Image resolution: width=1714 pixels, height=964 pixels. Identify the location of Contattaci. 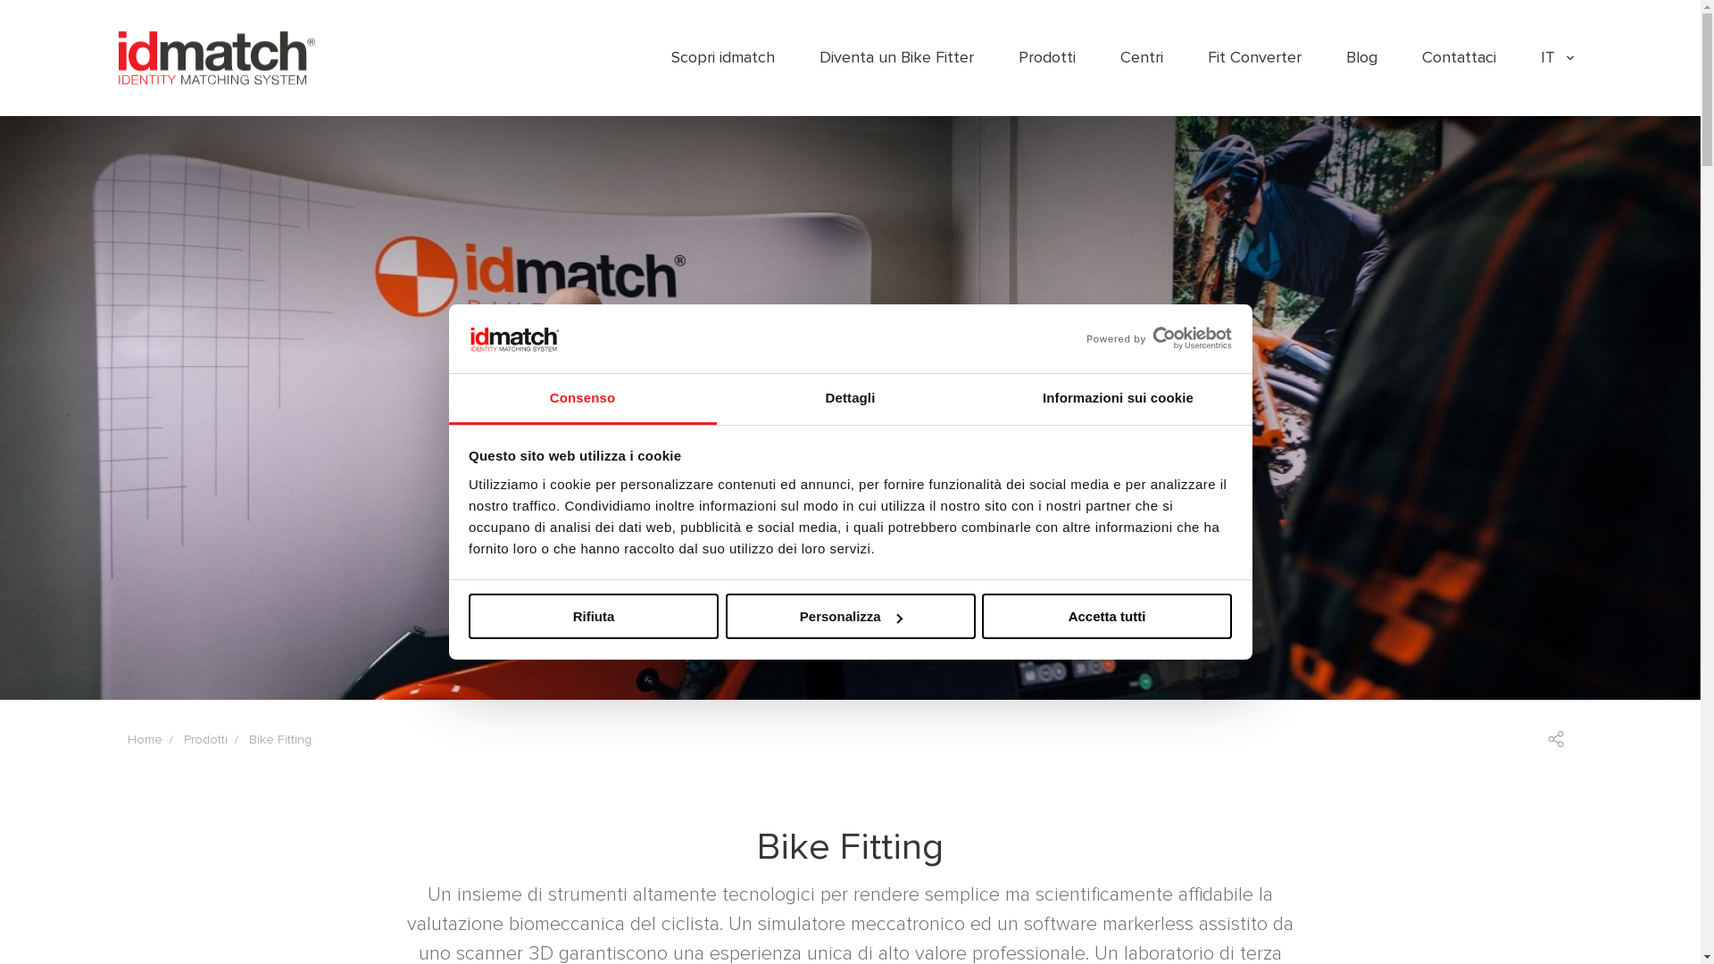
(1459, 58).